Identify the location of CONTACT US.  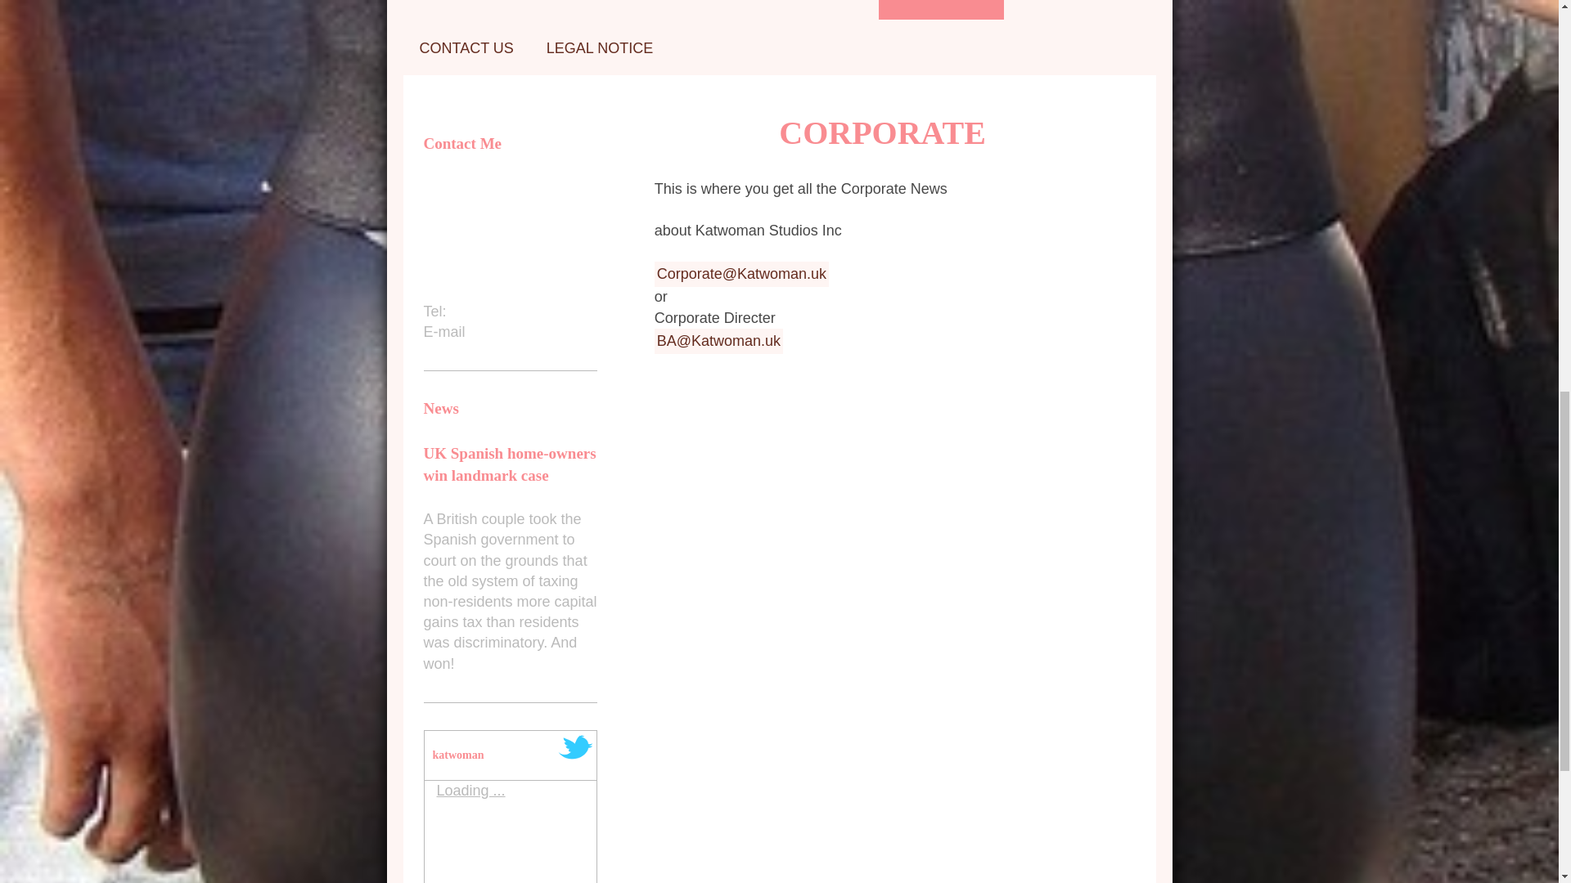
(466, 47).